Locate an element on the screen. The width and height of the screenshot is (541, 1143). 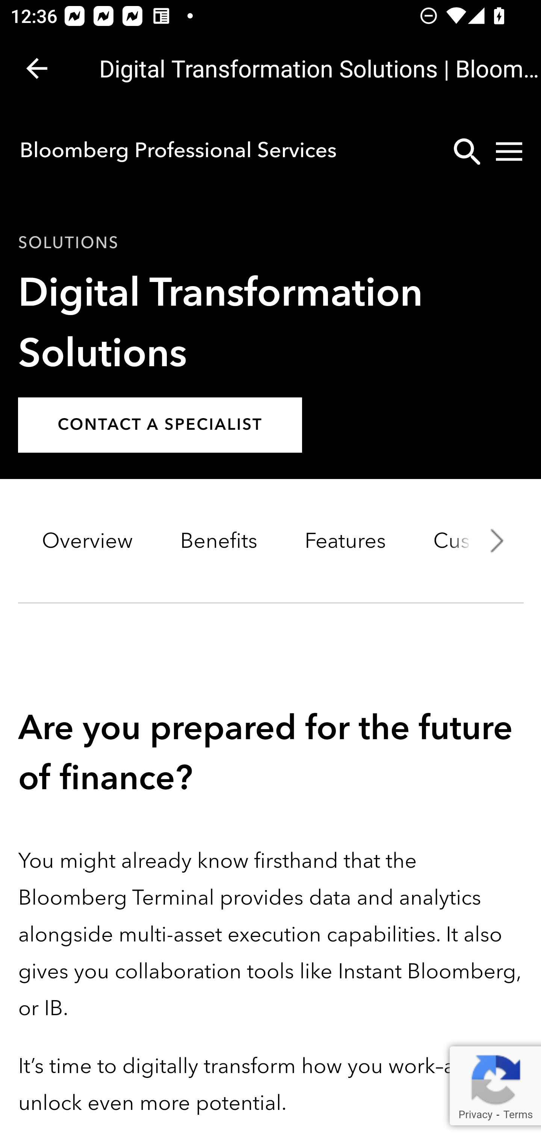
CONTACT A SPECIALIST is located at coordinates (160, 426).